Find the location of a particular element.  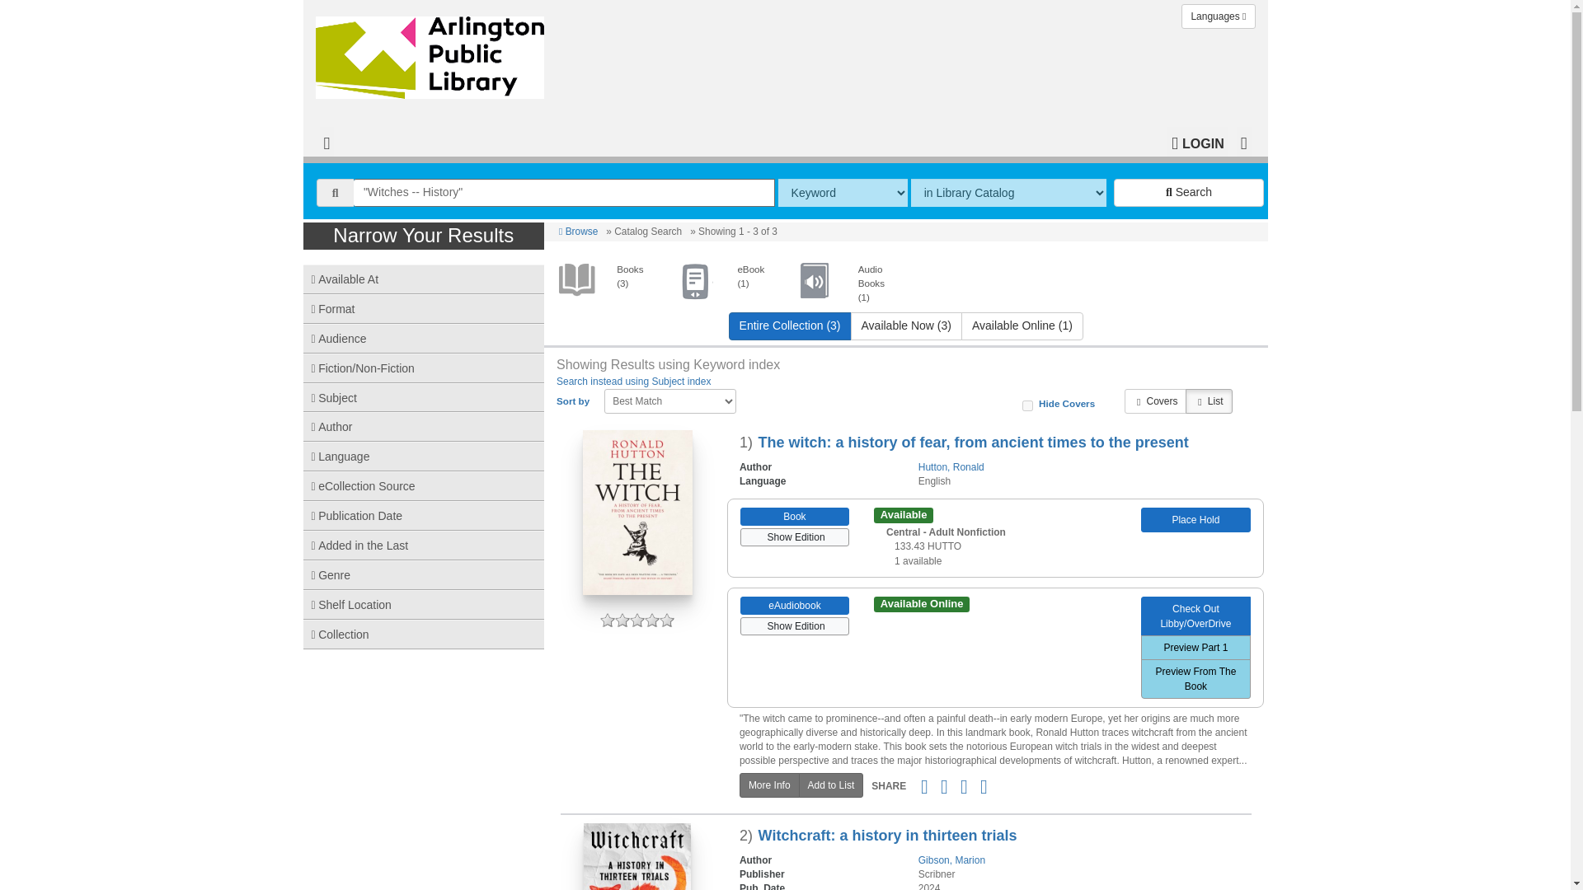

Languages  is located at coordinates (1218, 16).